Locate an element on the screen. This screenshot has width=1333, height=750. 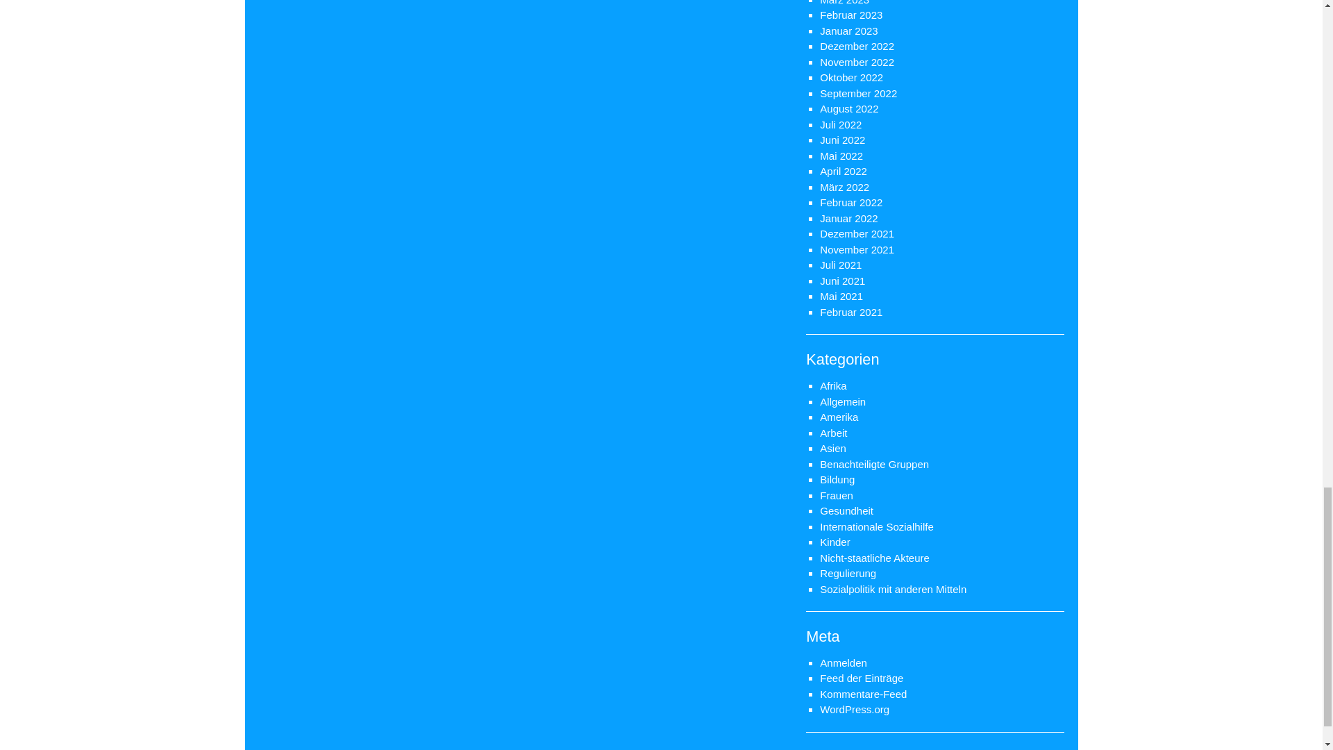
Februar 2023 is located at coordinates (851, 15).